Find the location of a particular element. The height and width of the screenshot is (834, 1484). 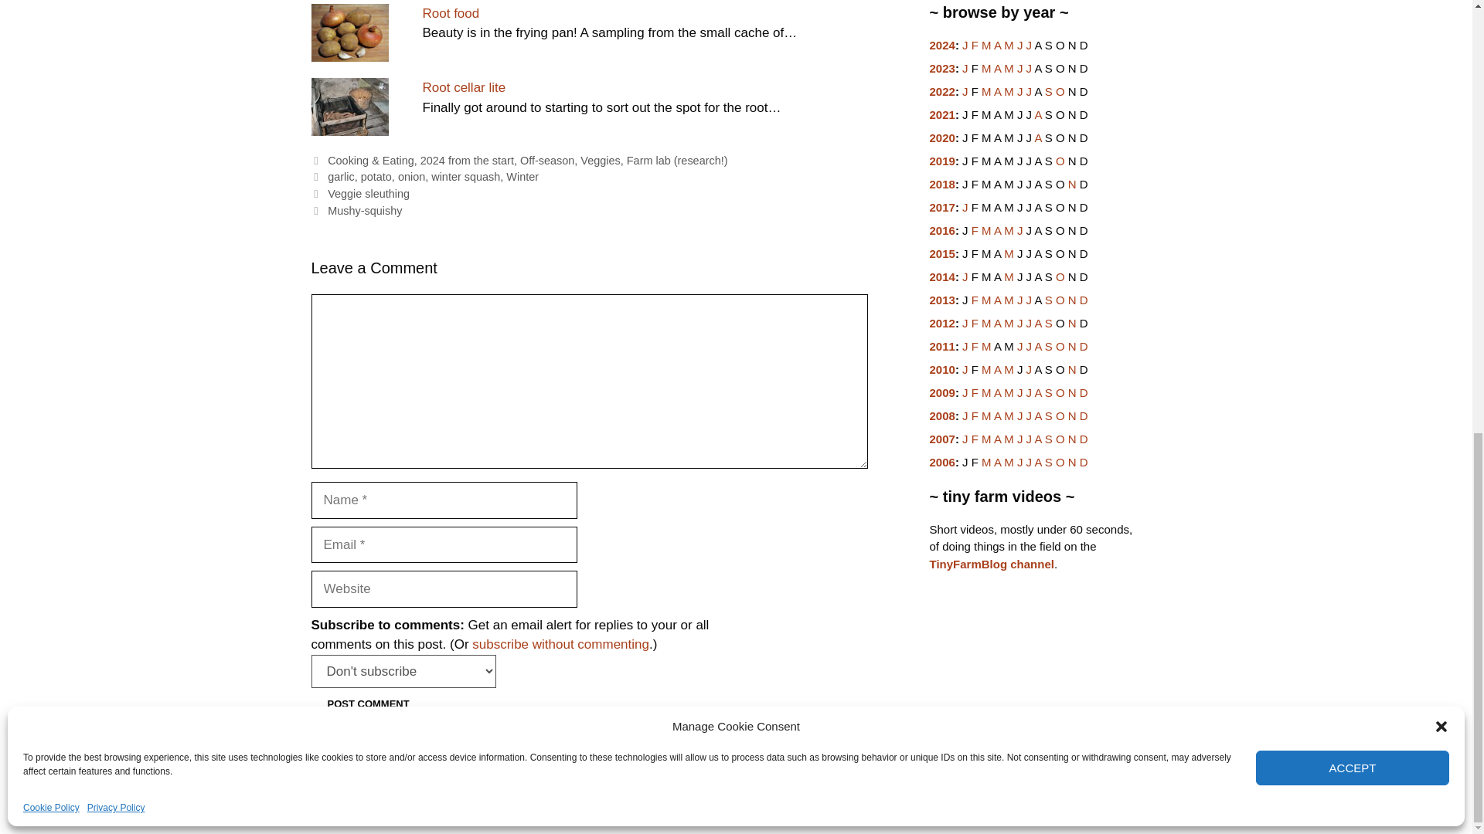

Off-season is located at coordinates (547, 161).